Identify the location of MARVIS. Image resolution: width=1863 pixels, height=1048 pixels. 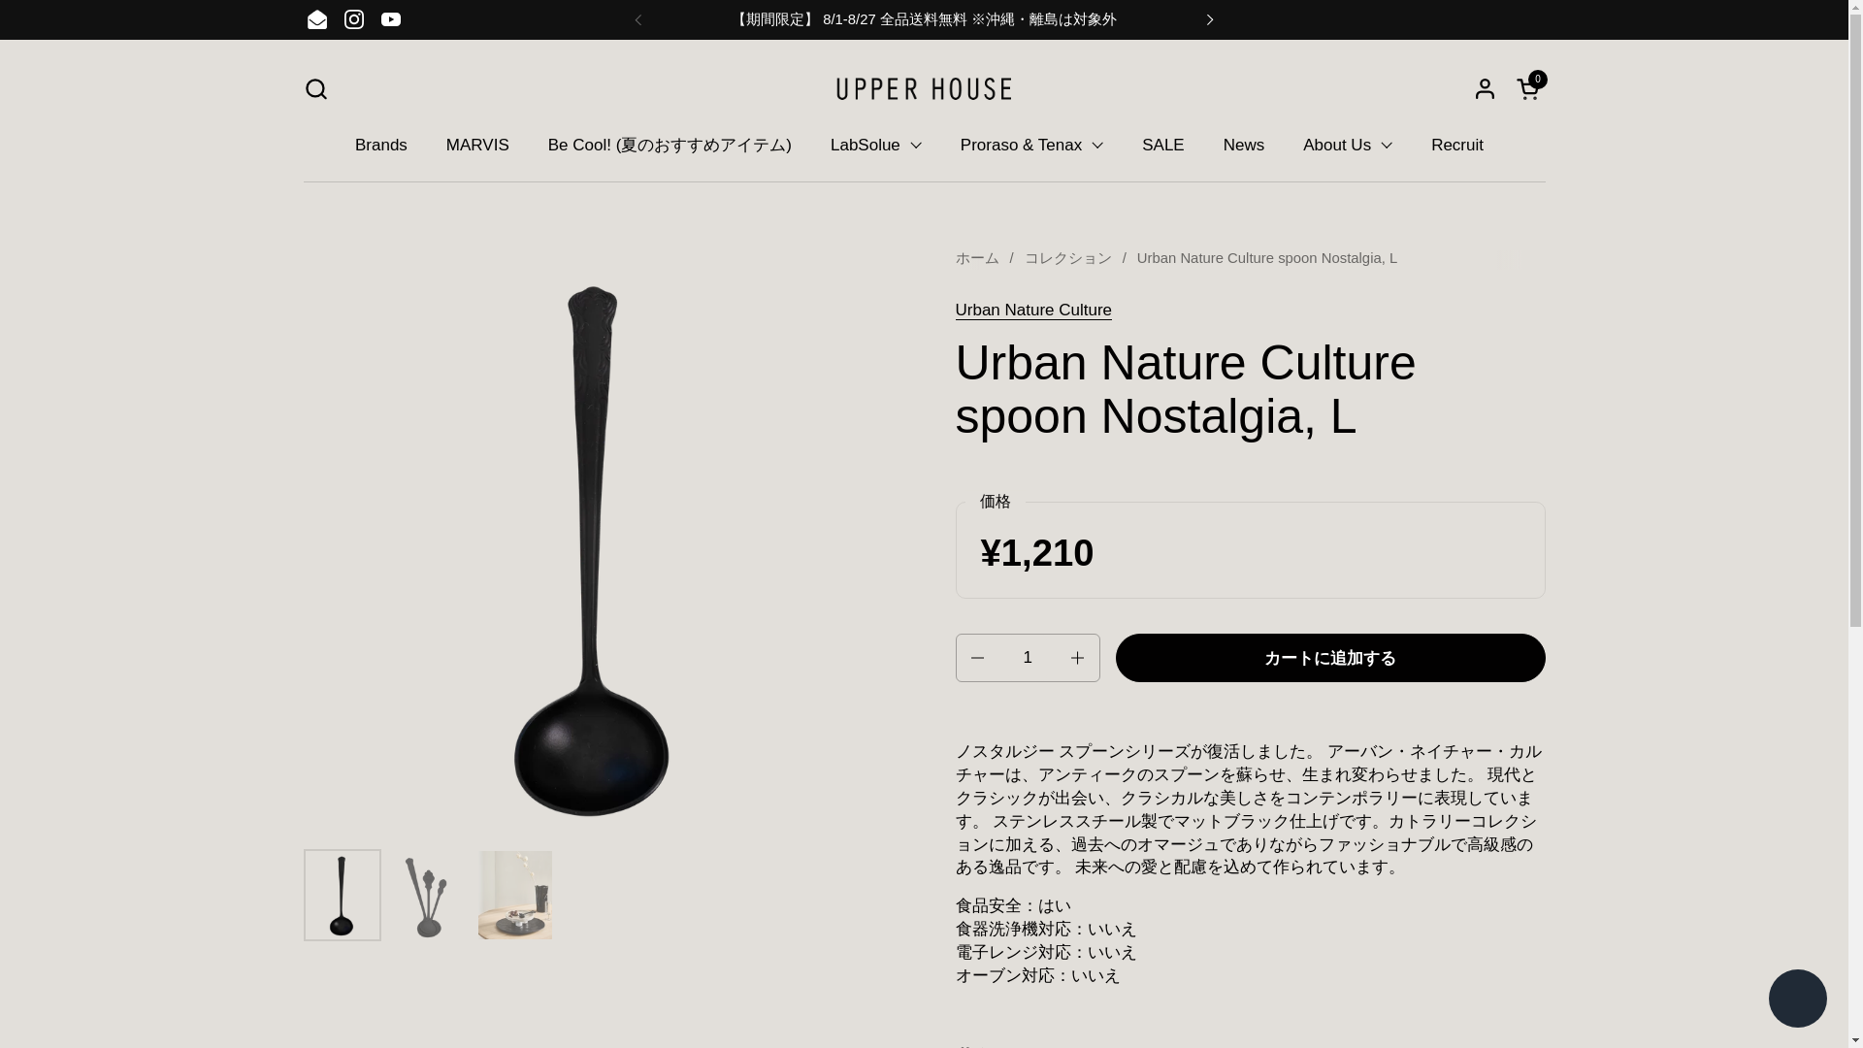
(477, 145).